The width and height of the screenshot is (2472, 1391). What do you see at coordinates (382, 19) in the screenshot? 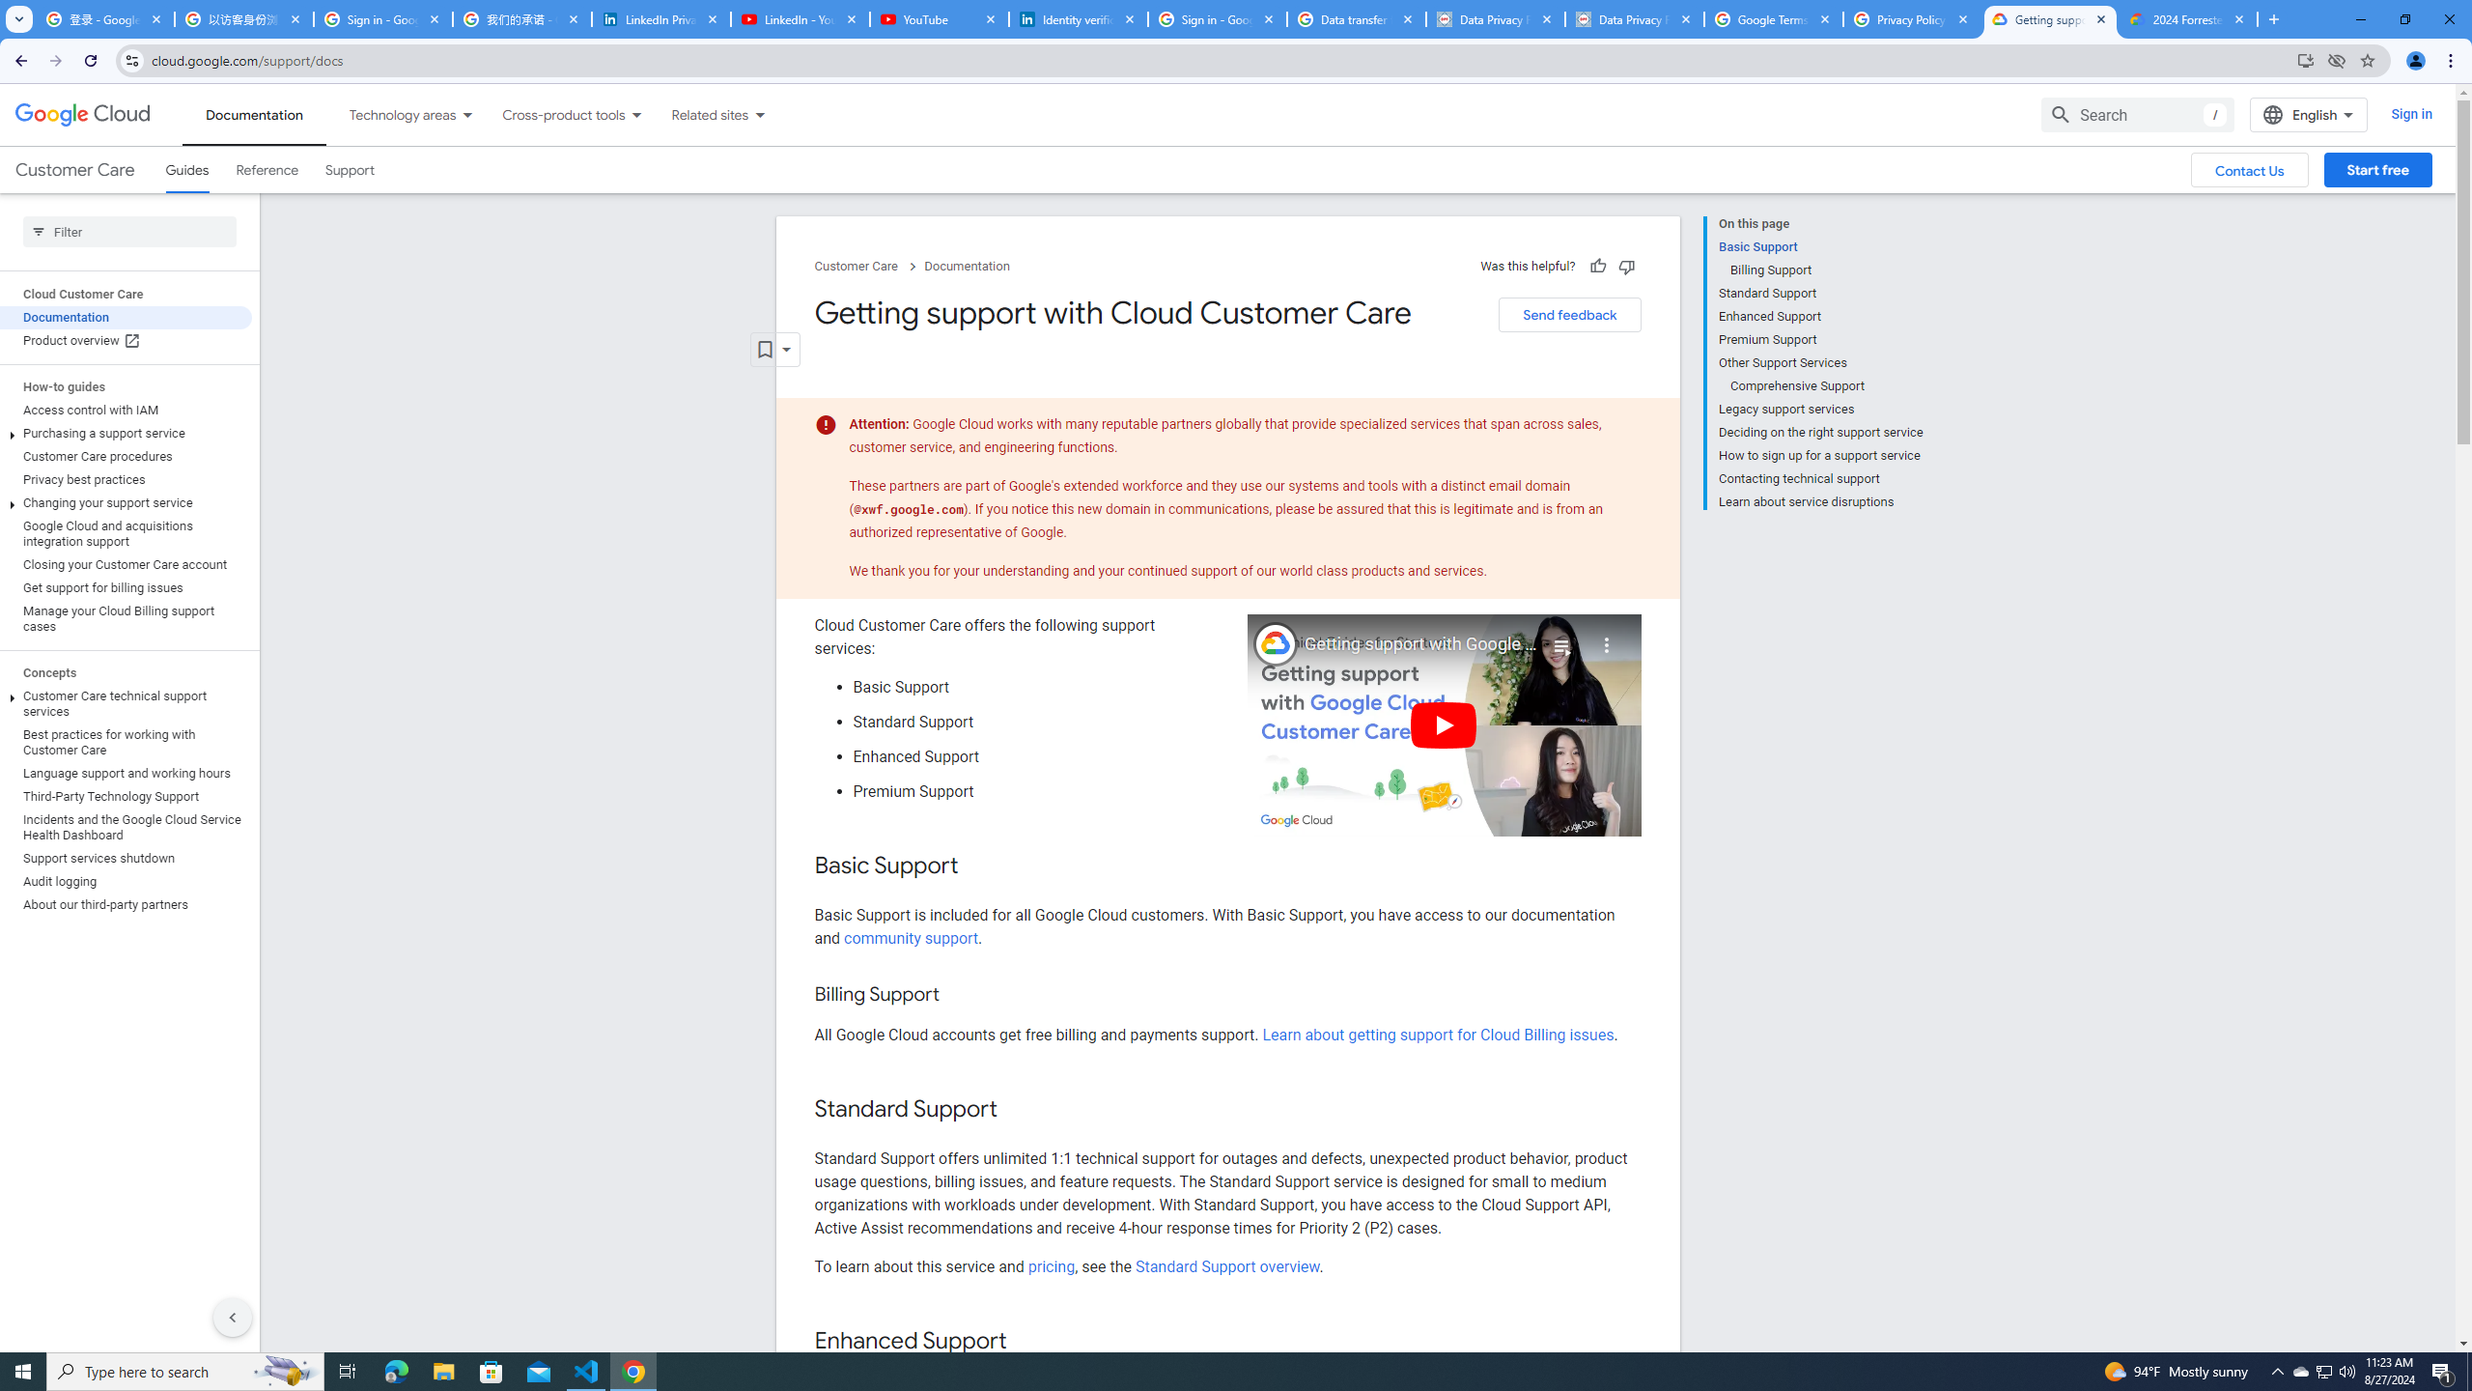
I see `Sign in - Google Accounts` at bounding box center [382, 19].